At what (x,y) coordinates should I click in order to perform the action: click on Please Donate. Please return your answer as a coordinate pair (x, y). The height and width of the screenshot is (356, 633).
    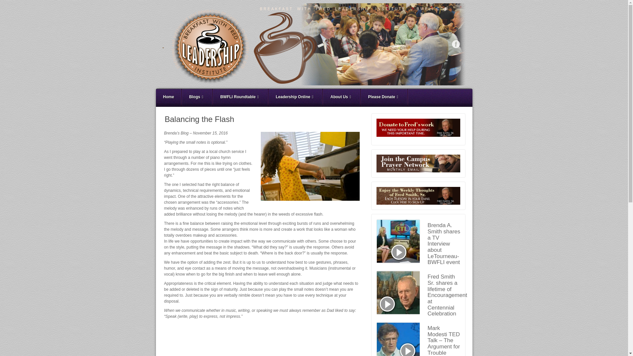
    Looking at the image, I should click on (384, 98).